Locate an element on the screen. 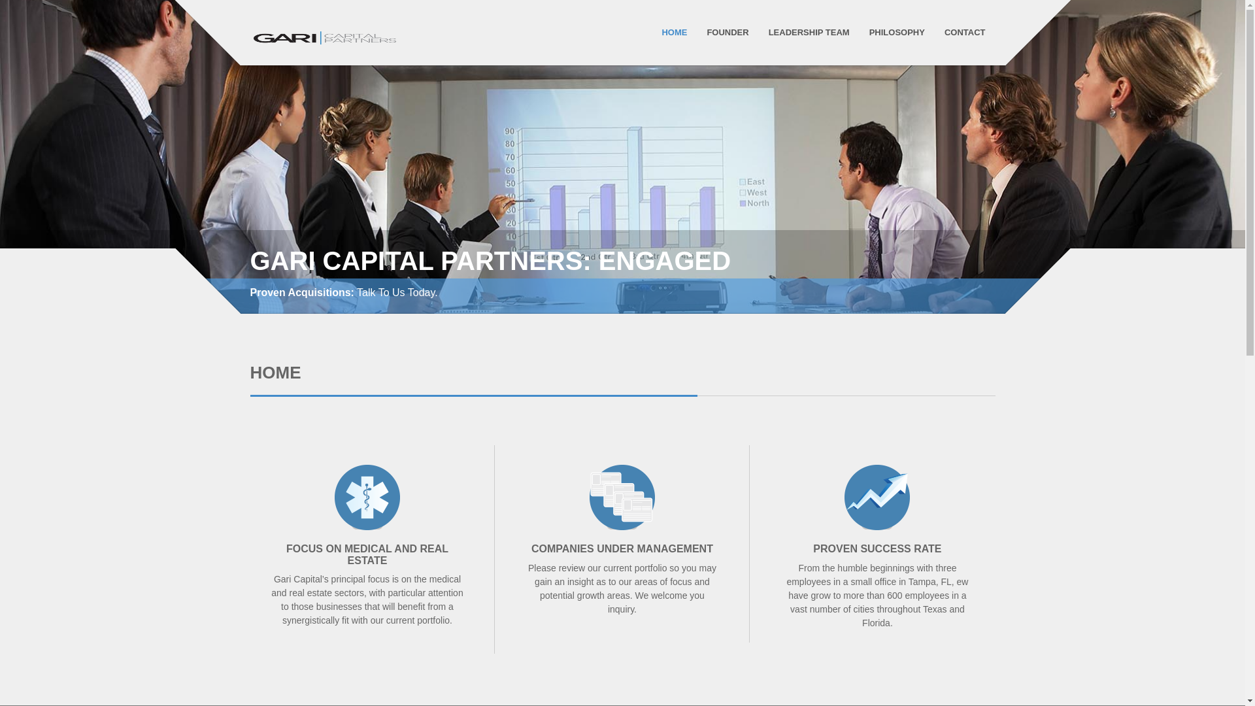 This screenshot has height=706, width=1255. PHILOSOPHY is located at coordinates (897, 33).